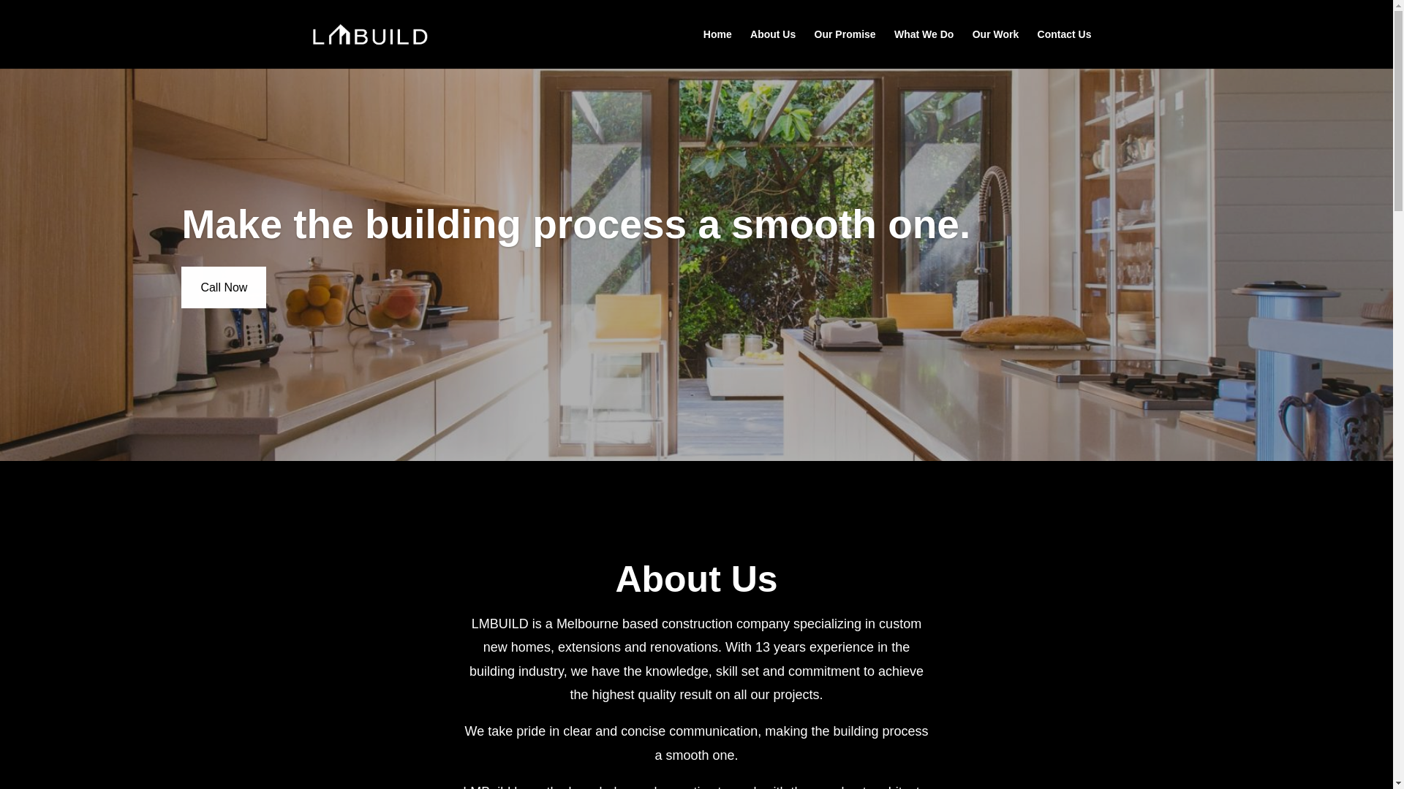 The width and height of the screenshot is (1404, 789). I want to click on Home, so click(718, 49).